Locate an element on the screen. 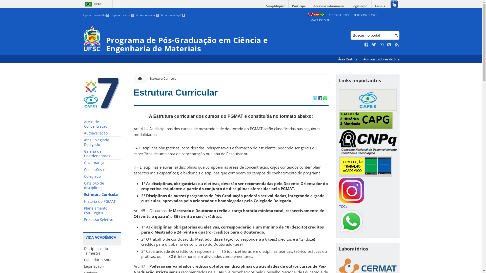  Colegiado is located at coordinates (102, 176).